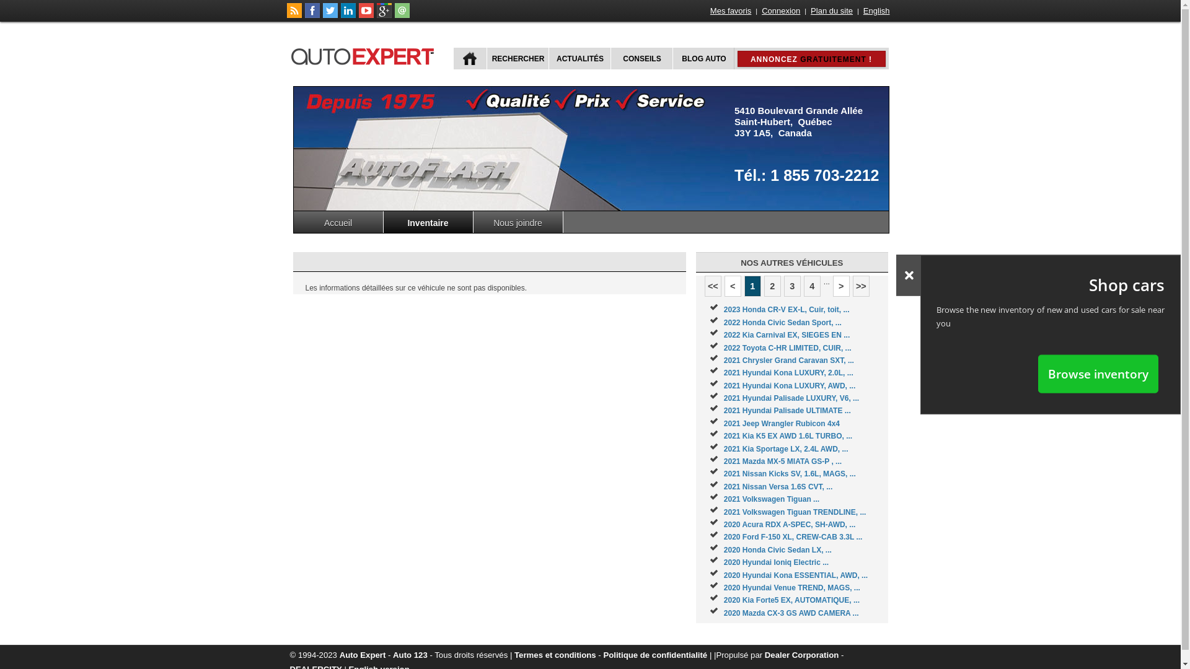 This screenshot has height=669, width=1190. I want to click on Suivez autoExpert.ca sur Google Plus, so click(384, 15).